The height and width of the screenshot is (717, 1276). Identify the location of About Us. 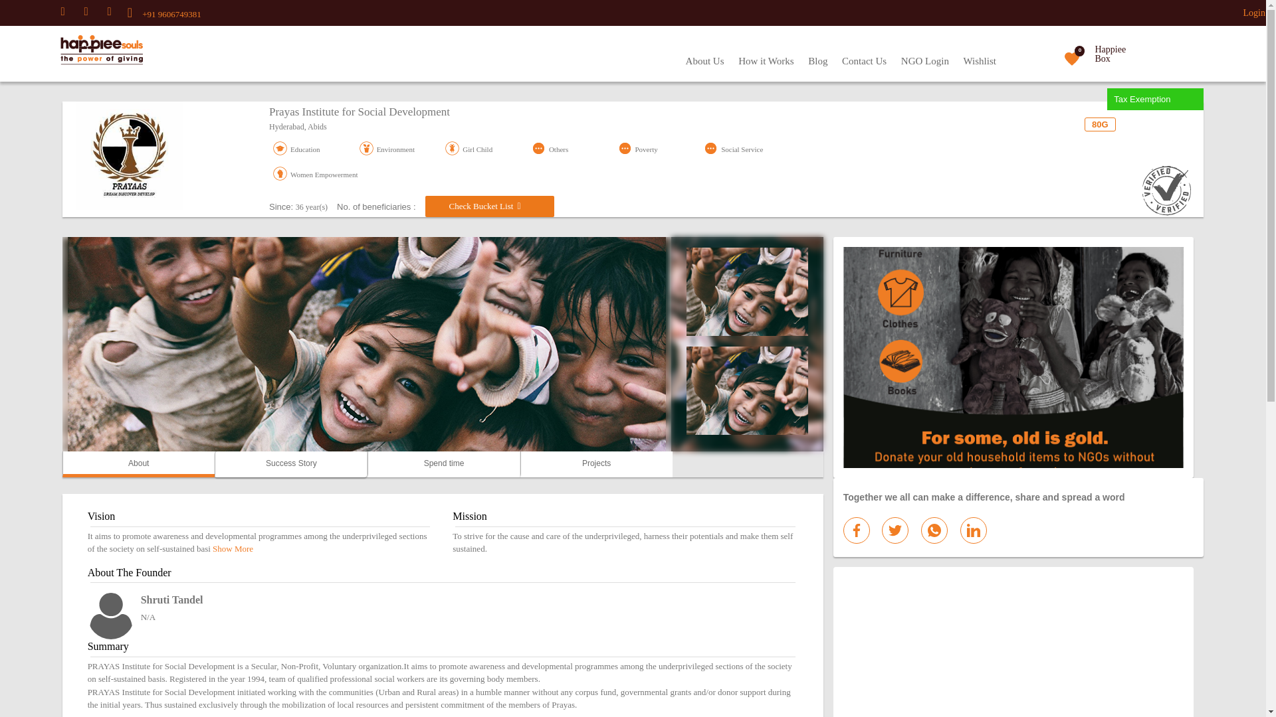
(704, 61).